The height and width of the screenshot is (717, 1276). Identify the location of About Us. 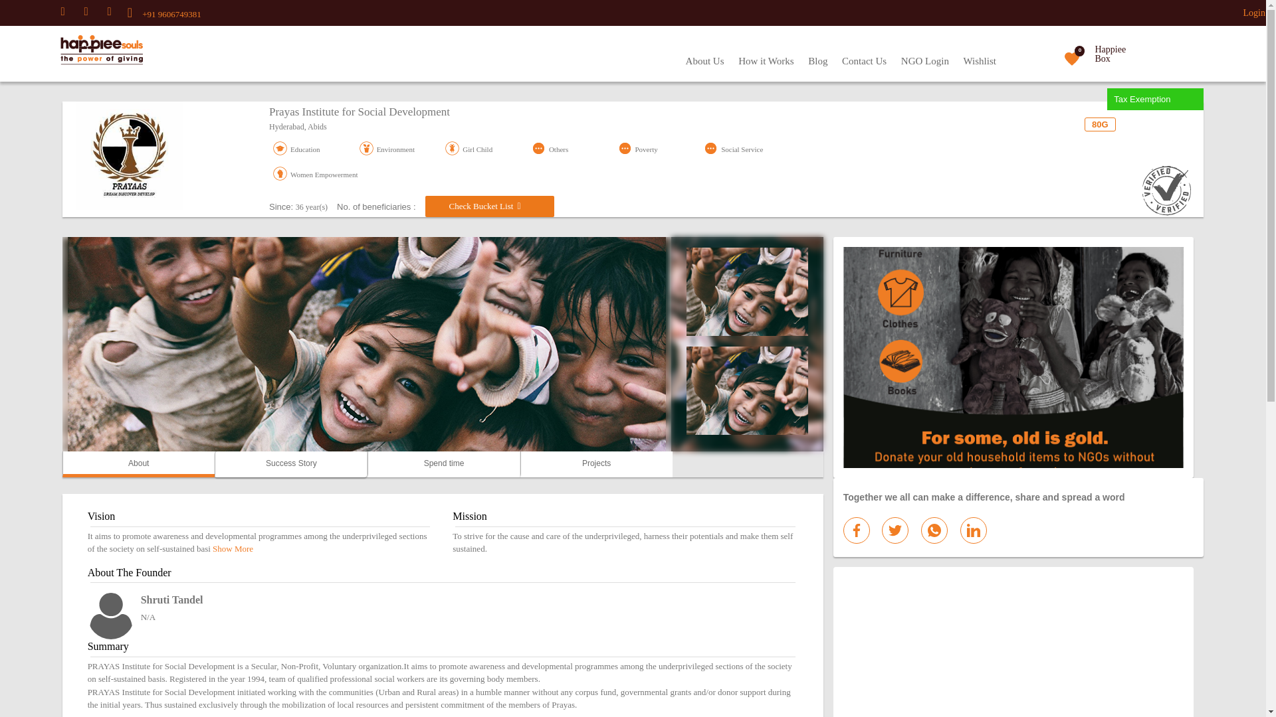
(704, 61).